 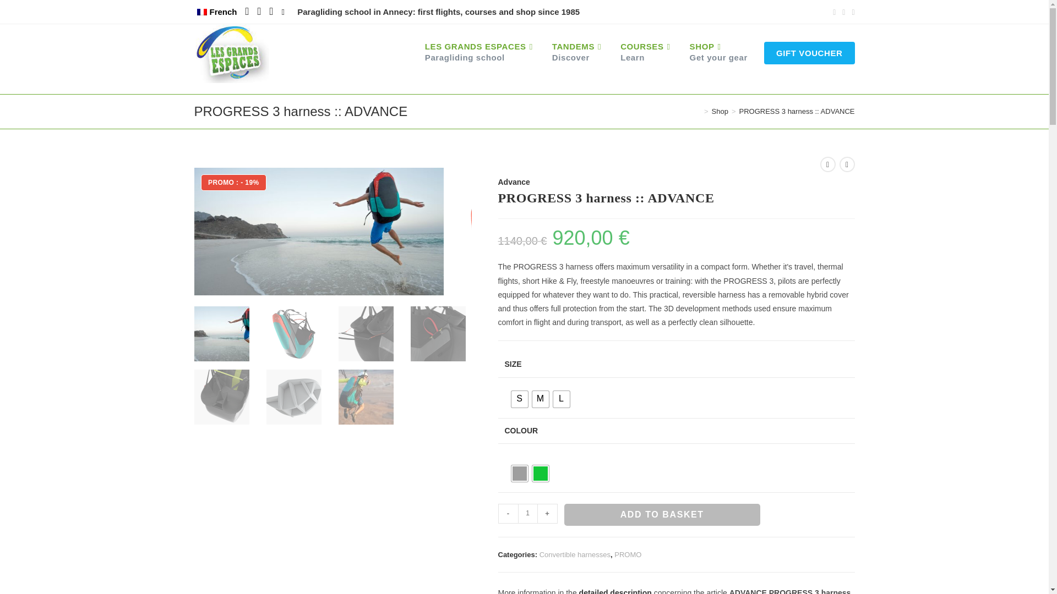 I want to click on French, so click(x=271, y=11).